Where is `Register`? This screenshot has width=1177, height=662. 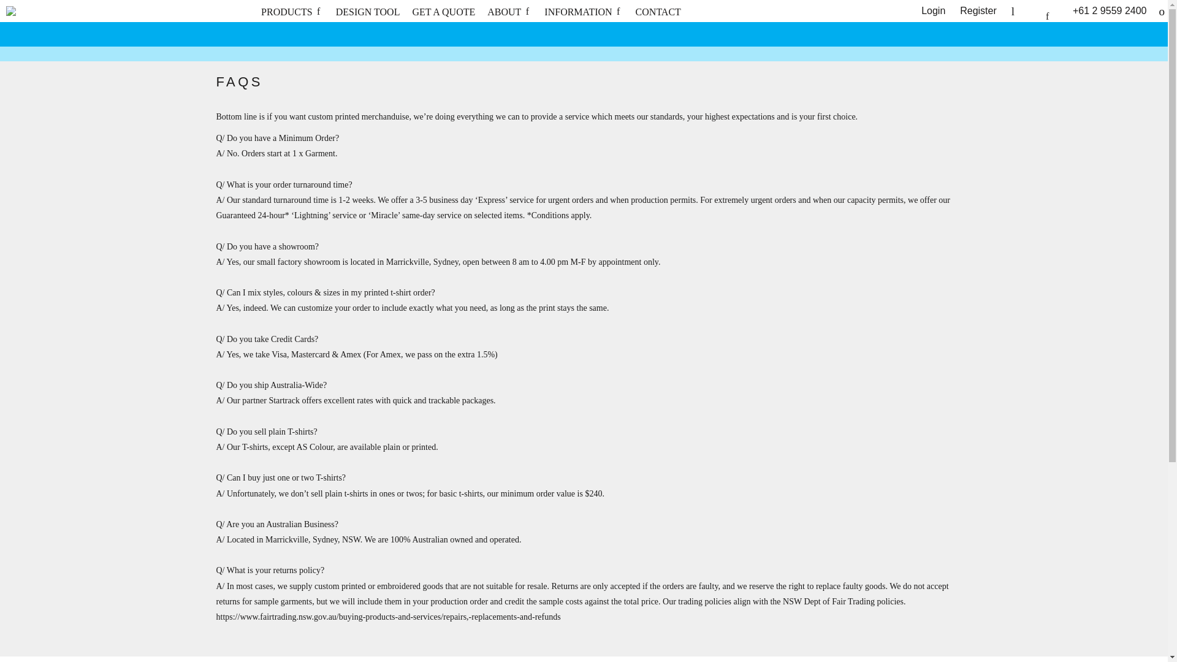
Register is located at coordinates (978, 10).